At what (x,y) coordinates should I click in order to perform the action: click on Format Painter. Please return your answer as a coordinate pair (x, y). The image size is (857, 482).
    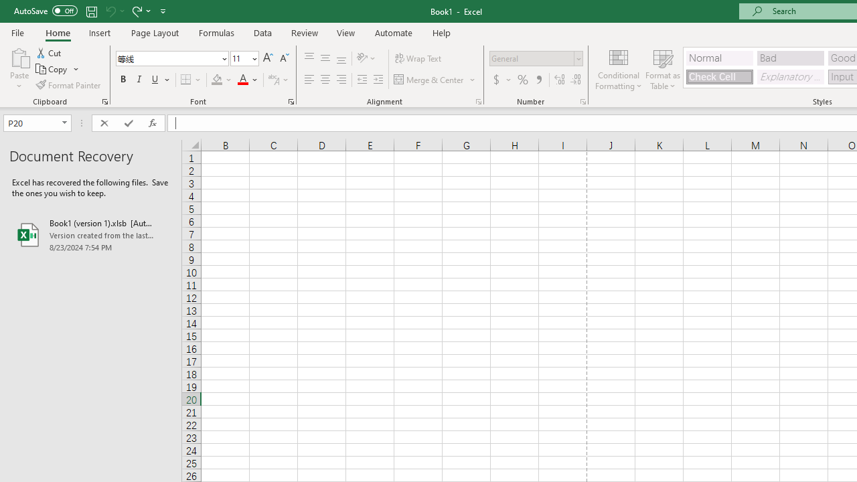
    Looking at the image, I should click on (69, 84).